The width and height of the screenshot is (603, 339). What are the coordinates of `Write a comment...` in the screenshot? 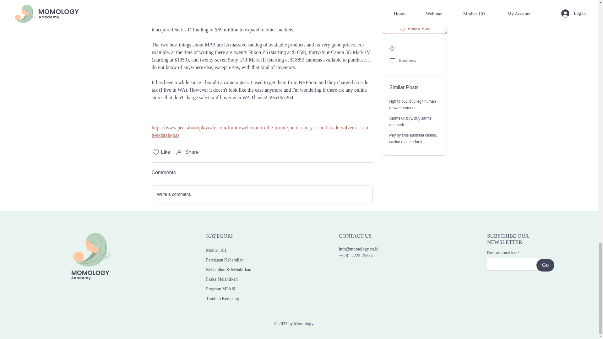 It's located at (262, 194).